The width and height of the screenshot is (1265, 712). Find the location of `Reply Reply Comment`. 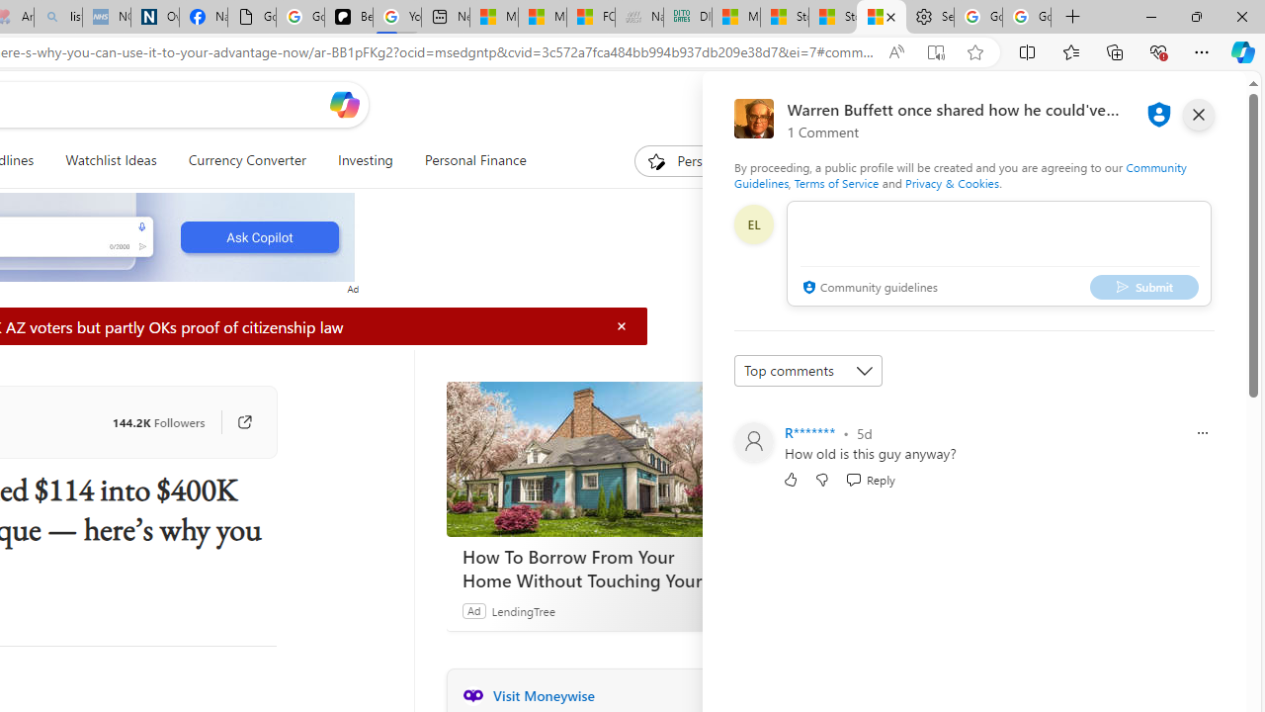

Reply Reply Comment is located at coordinates (870, 479).